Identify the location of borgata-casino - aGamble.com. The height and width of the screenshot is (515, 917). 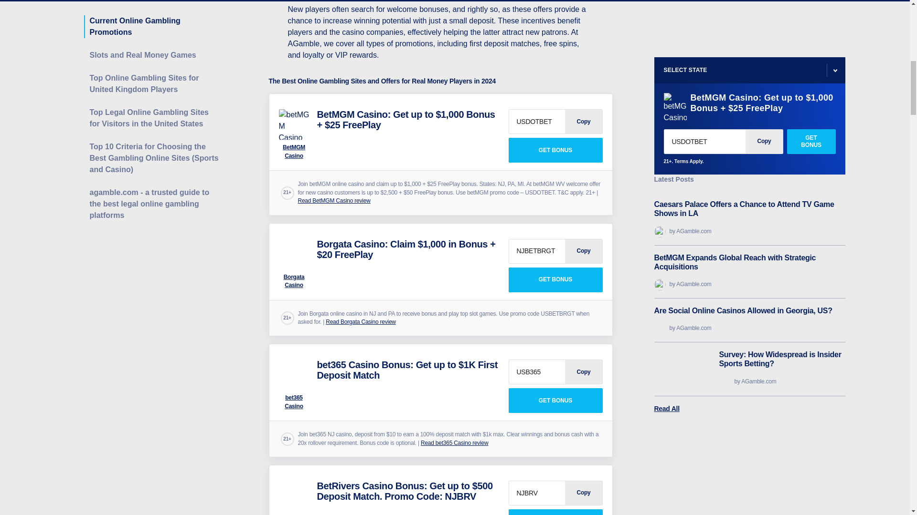
(294, 254).